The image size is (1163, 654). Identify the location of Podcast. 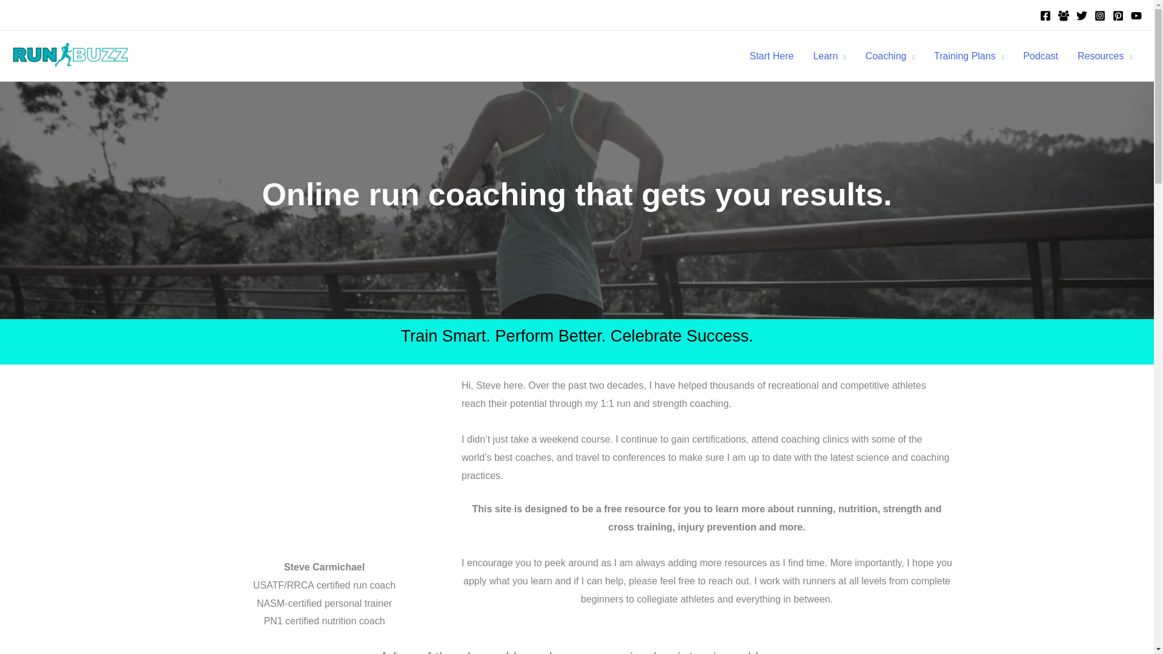
(1040, 56).